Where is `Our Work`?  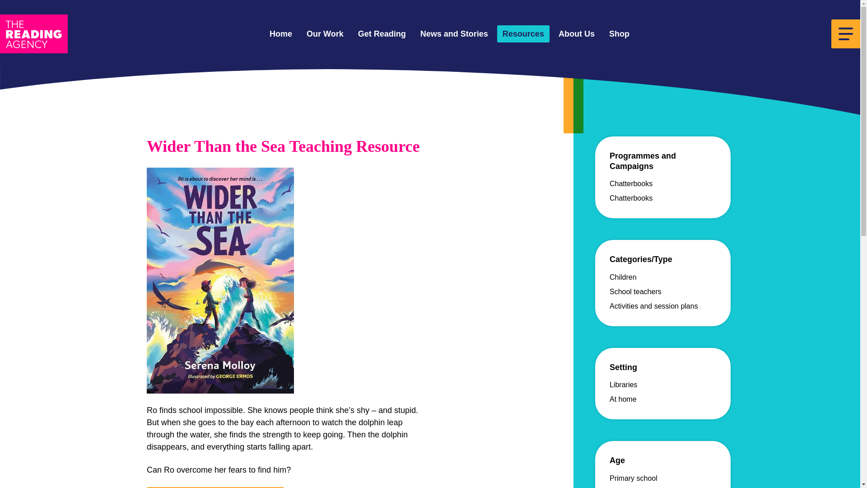 Our Work is located at coordinates (325, 34).